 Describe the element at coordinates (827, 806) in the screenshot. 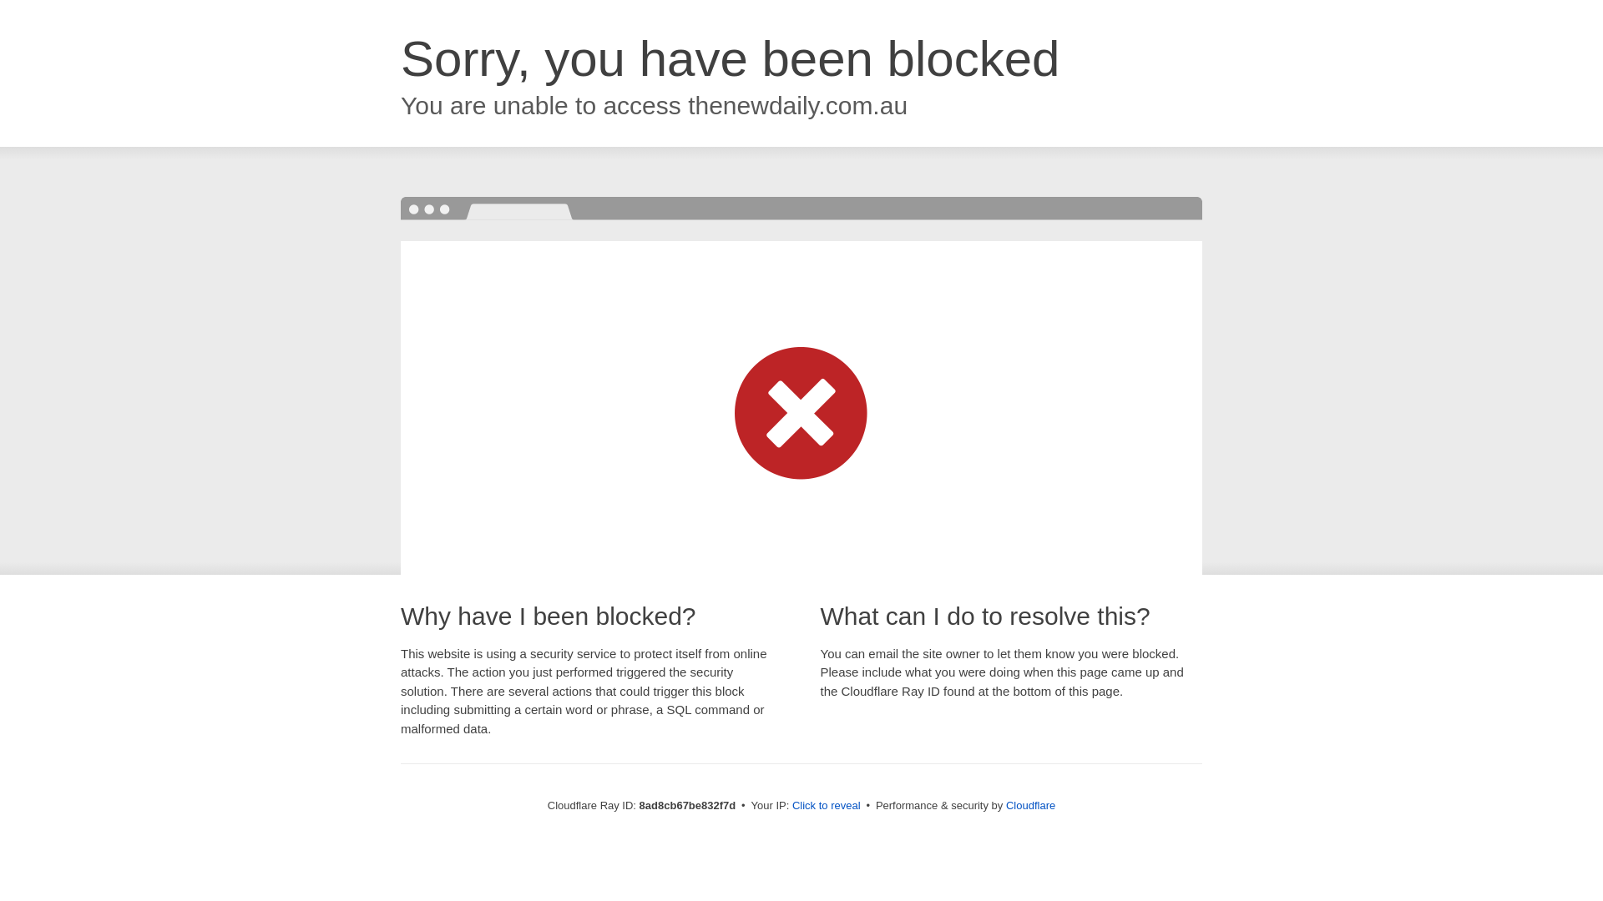

I see `Click to reveal` at that location.